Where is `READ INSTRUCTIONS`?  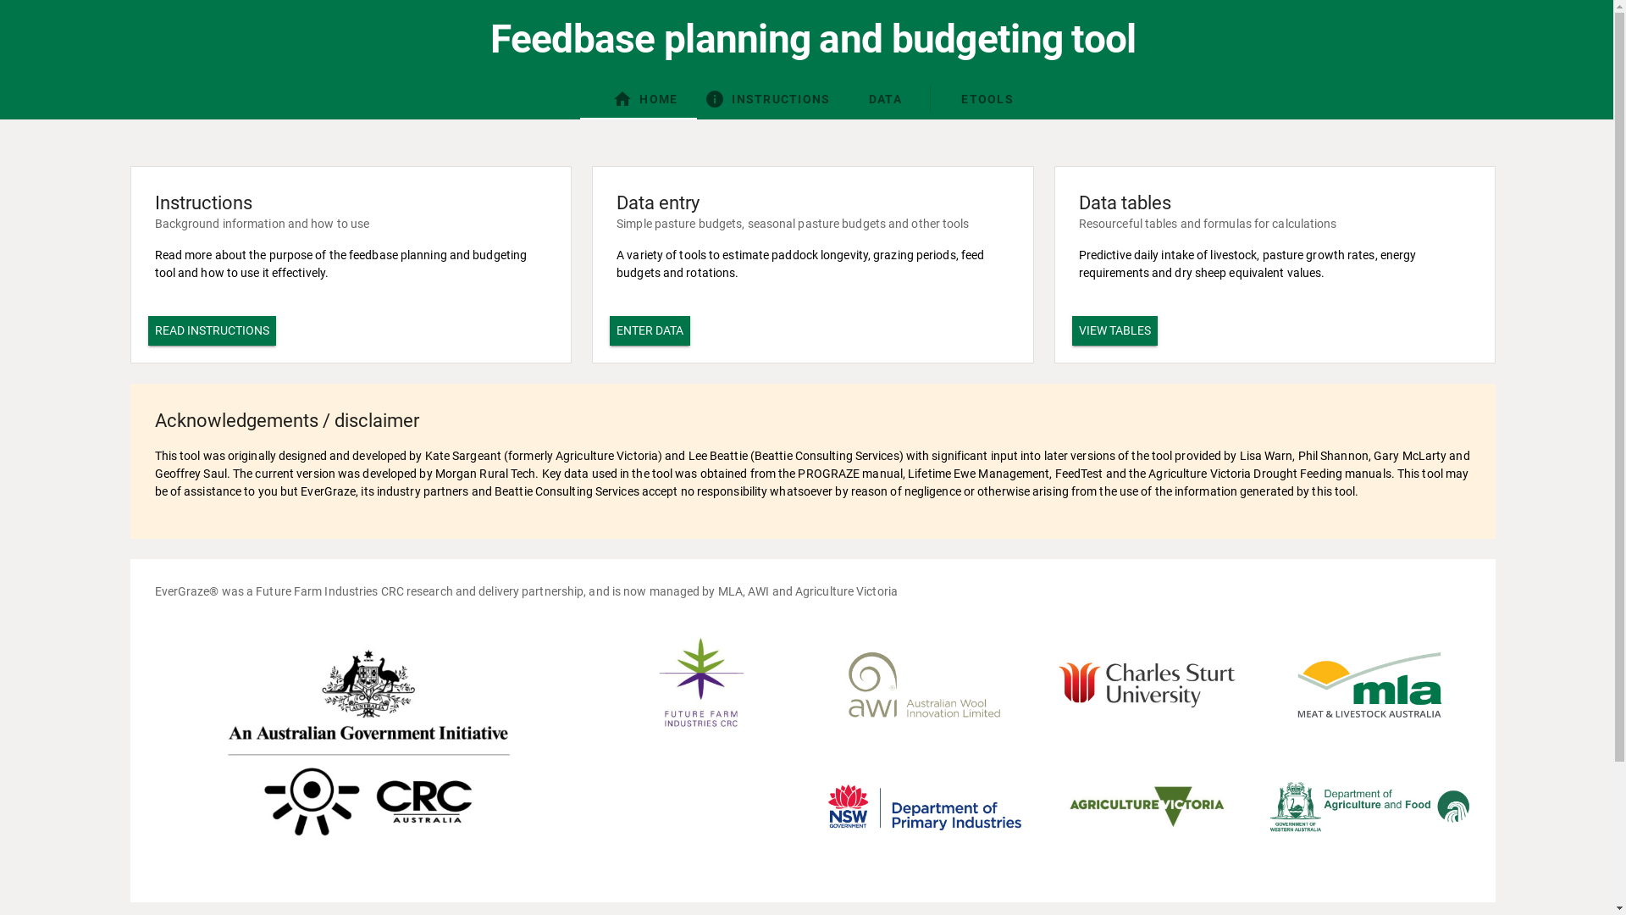
READ INSTRUCTIONS is located at coordinates (212, 330).